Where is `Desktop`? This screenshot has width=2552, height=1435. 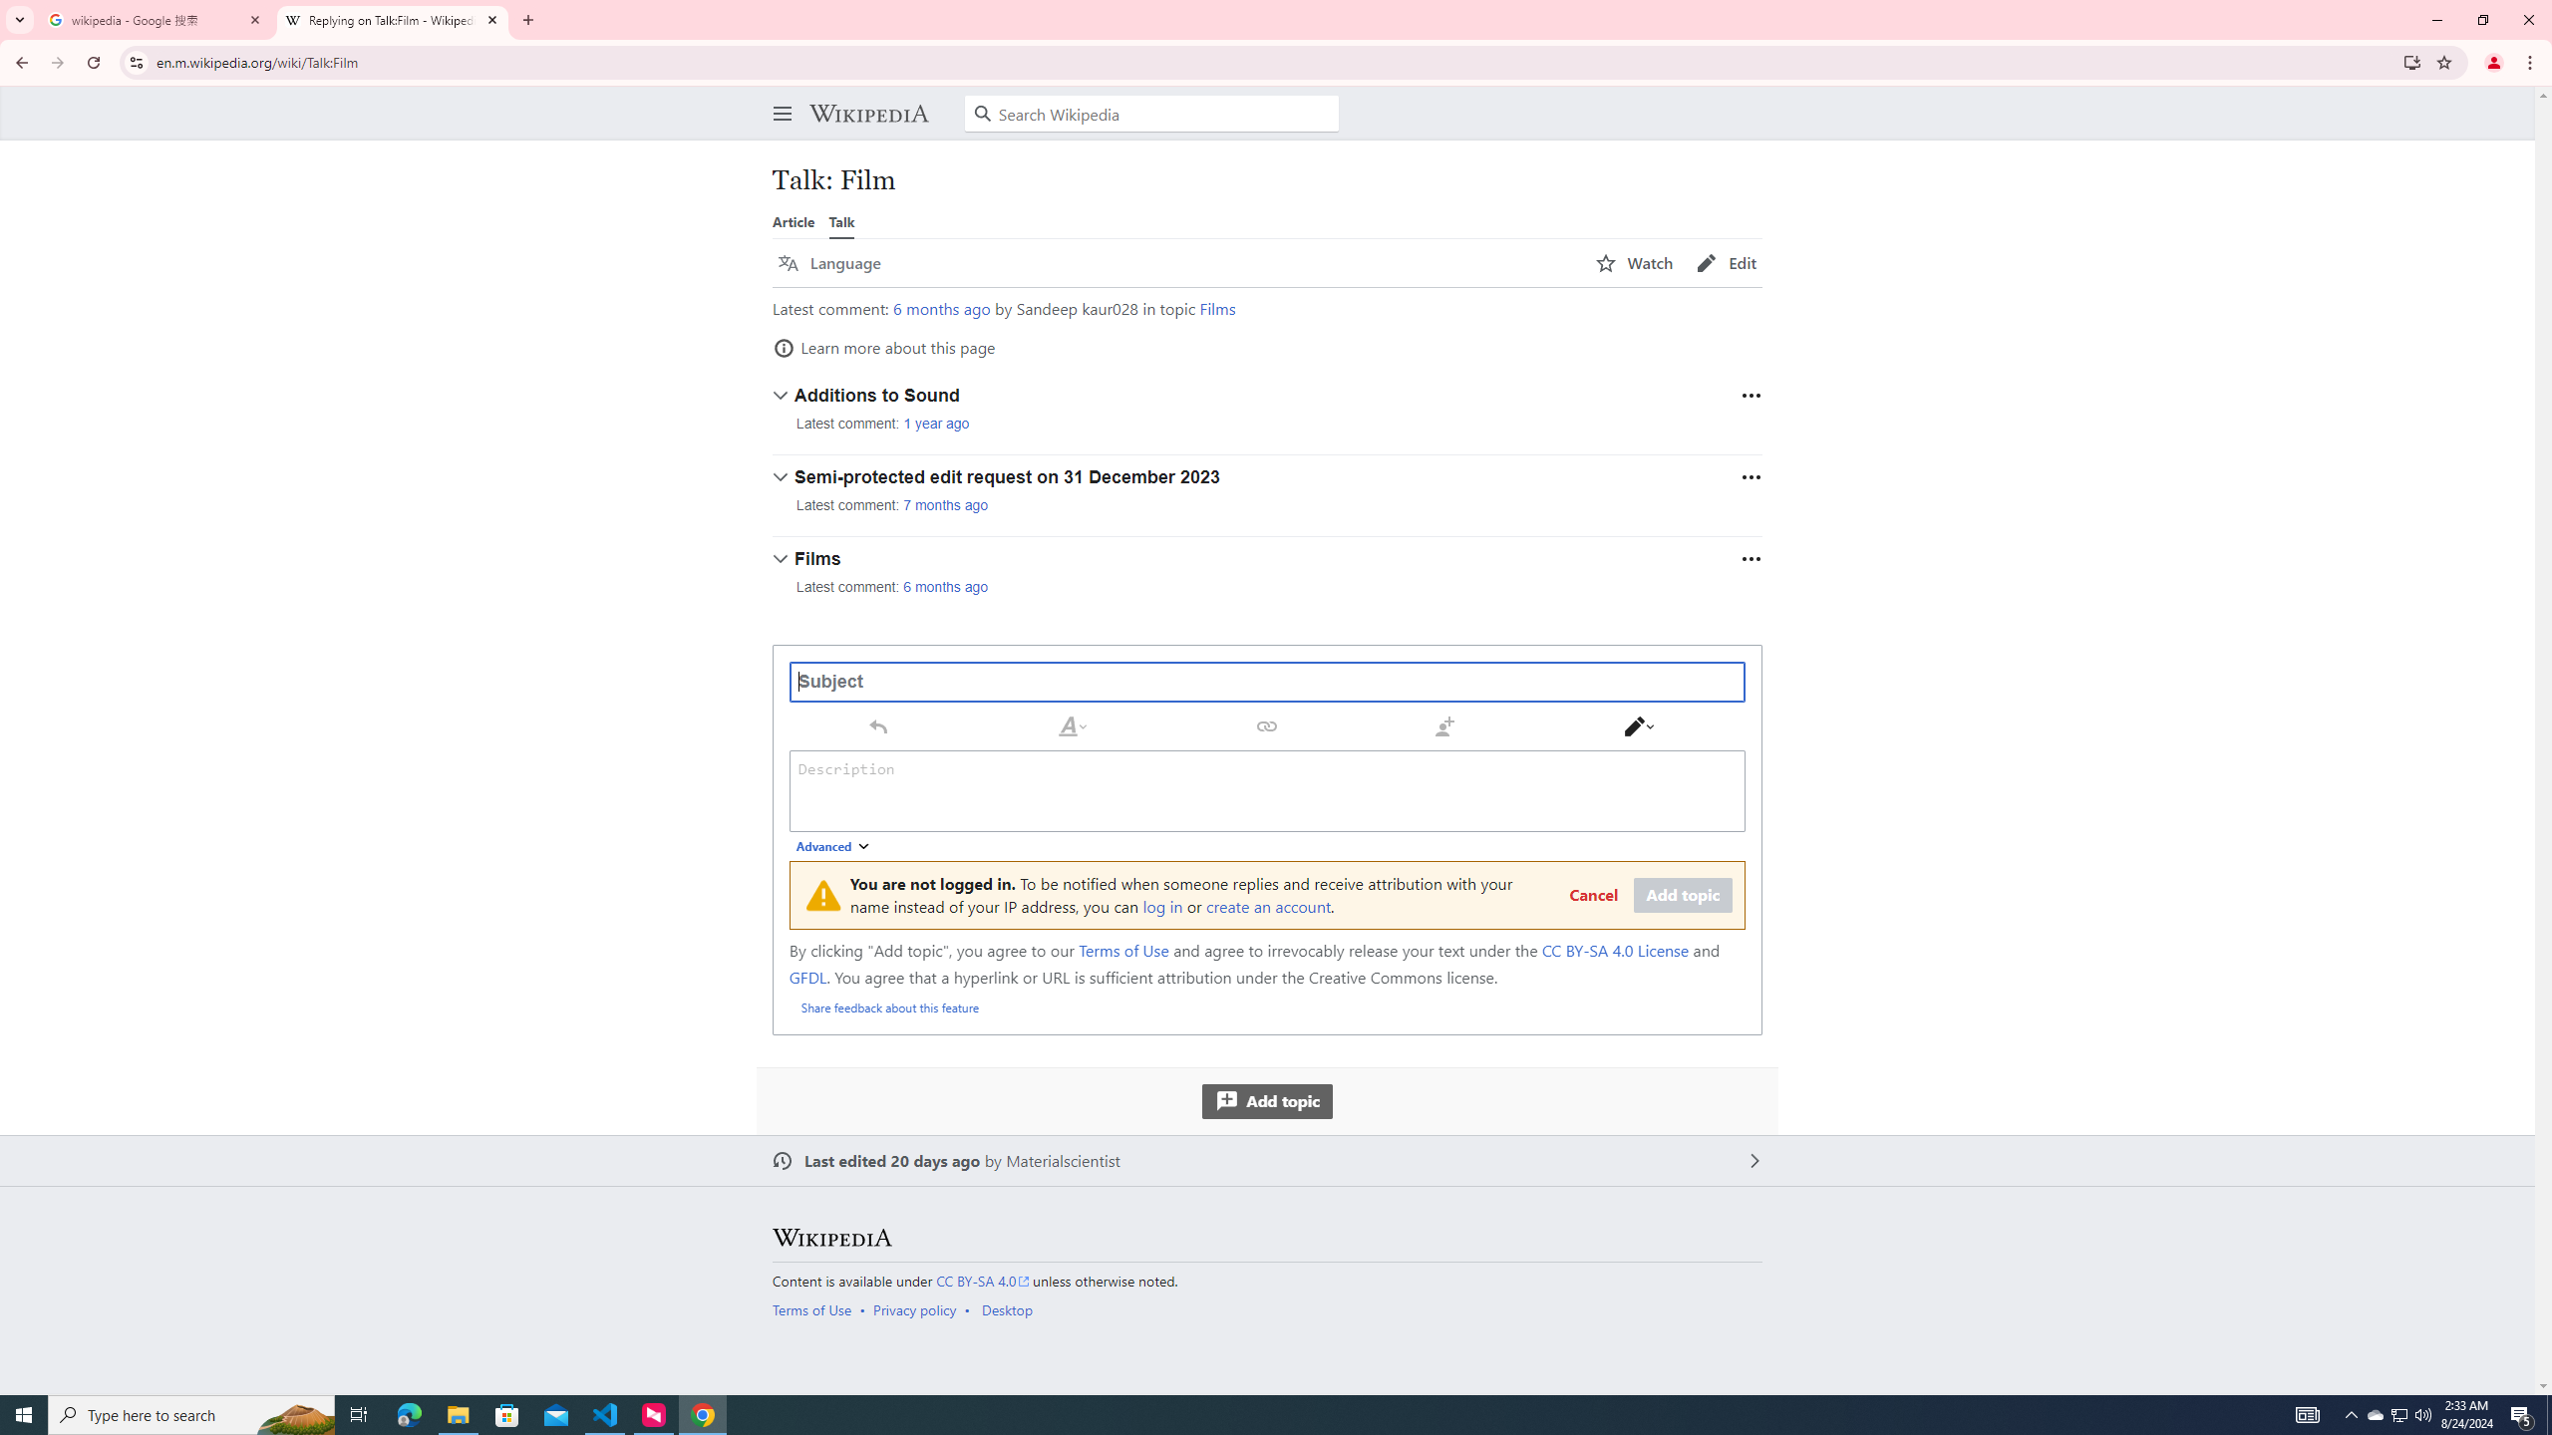
Desktop is located at coordinates (1007, 1309).